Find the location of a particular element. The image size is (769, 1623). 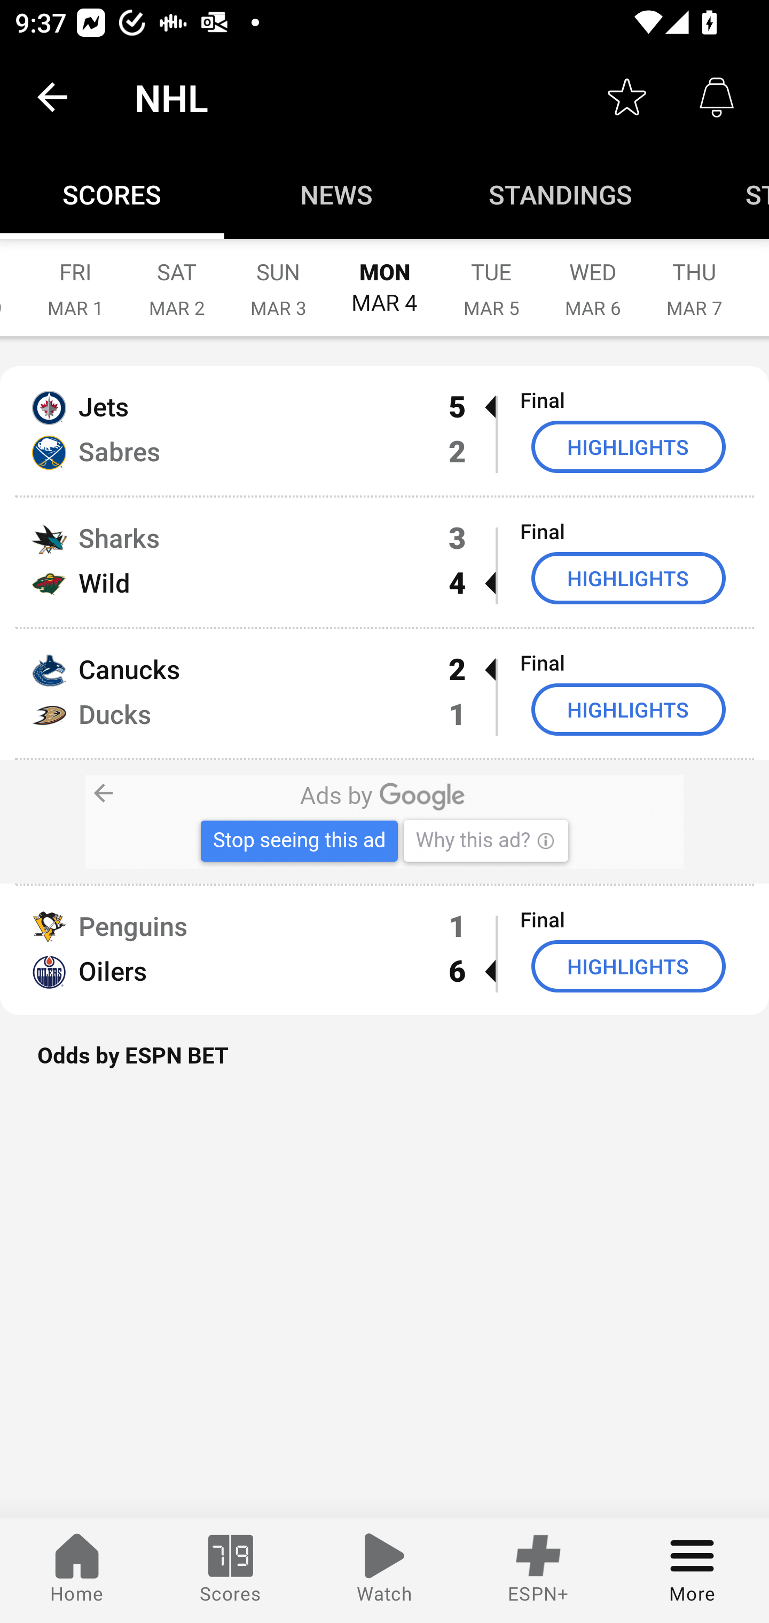

HIGHLIGHTS is located at coordinates (629, 966).